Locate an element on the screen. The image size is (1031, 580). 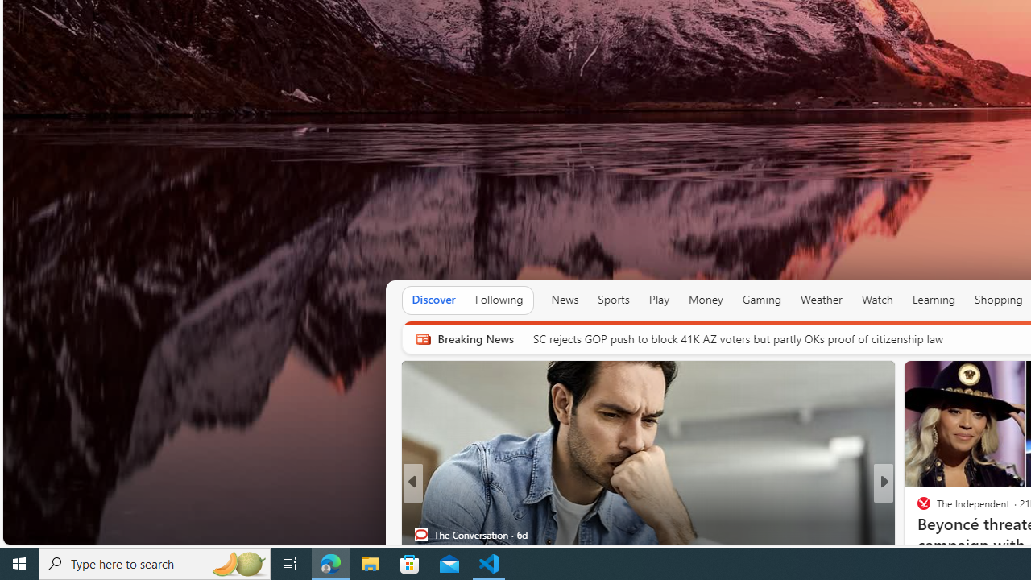
CNBC is located at coordinates (917, 509).